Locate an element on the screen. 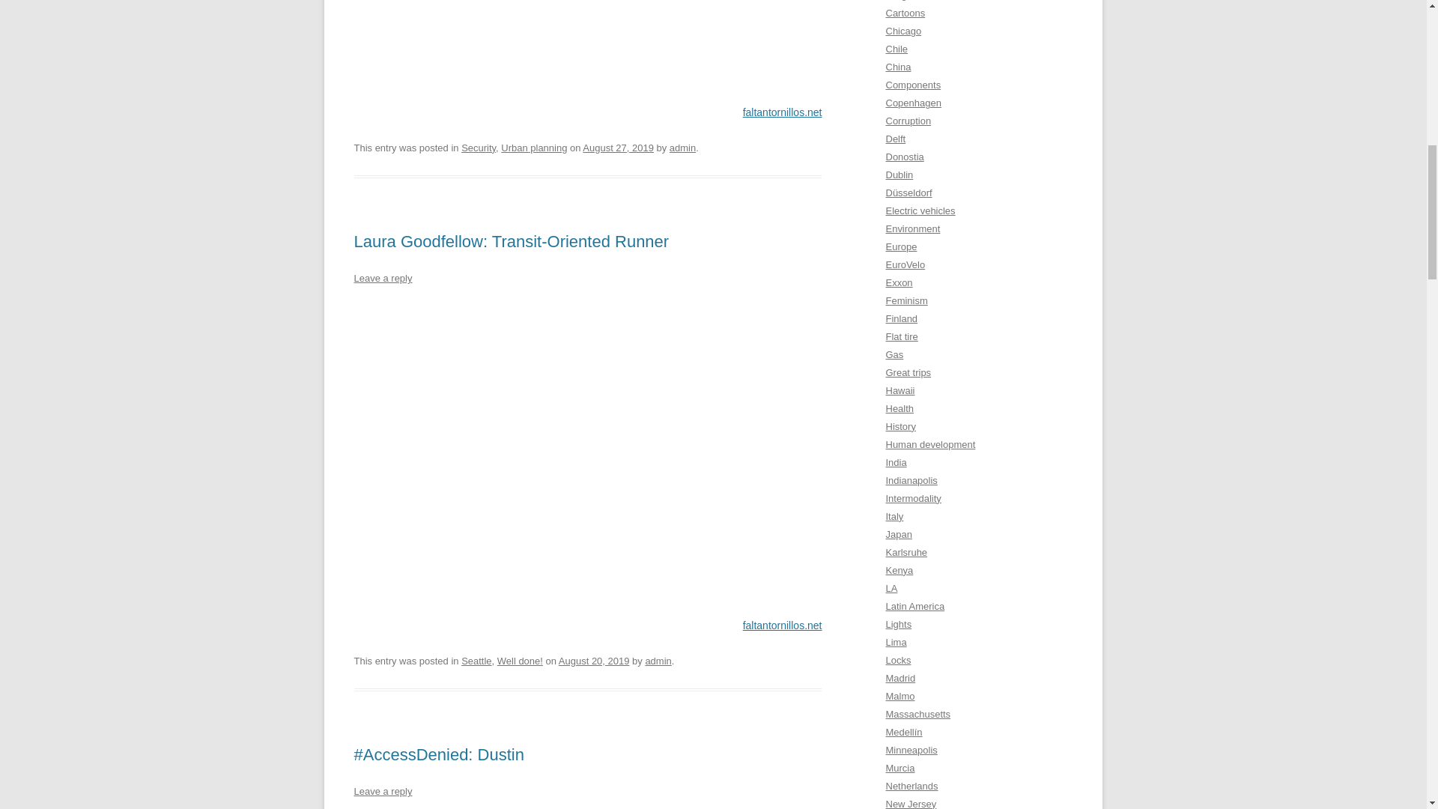  August 20, 2019 is located at coordinates (594, 661).